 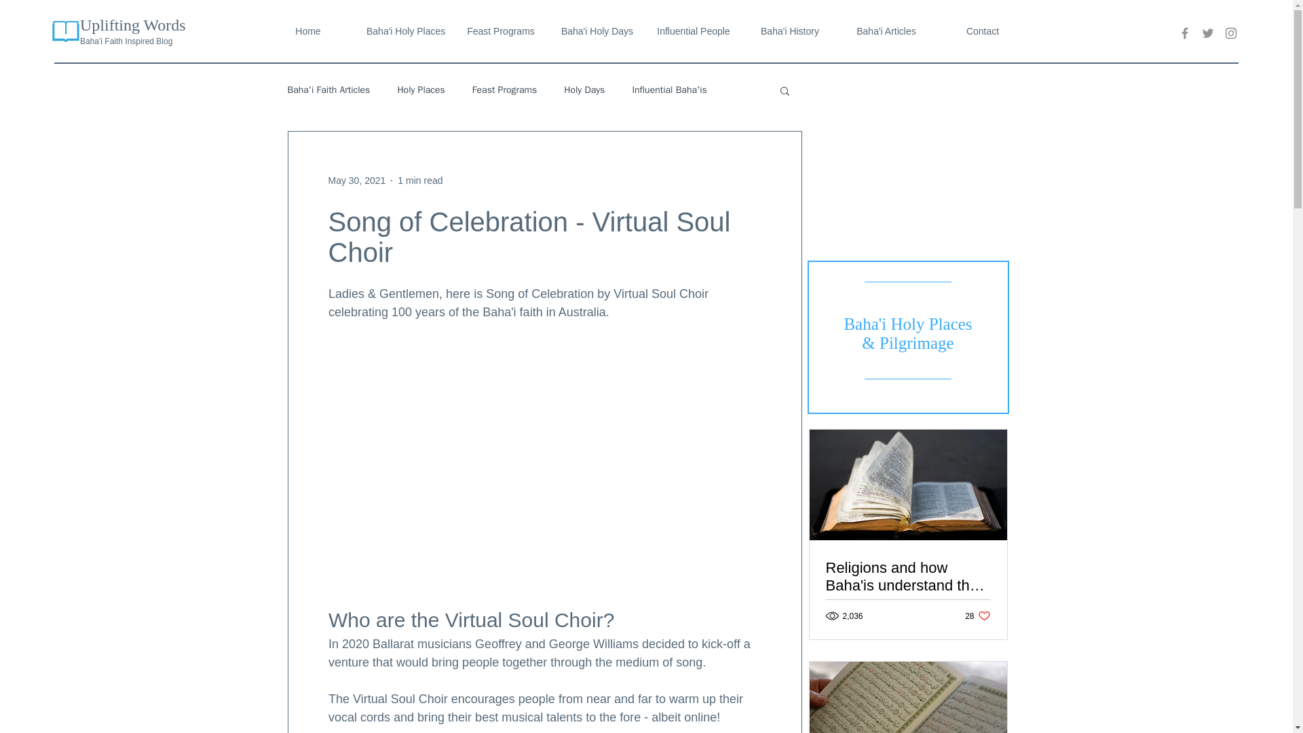 I want to click on Holy Places, so click(x=421, y=90).